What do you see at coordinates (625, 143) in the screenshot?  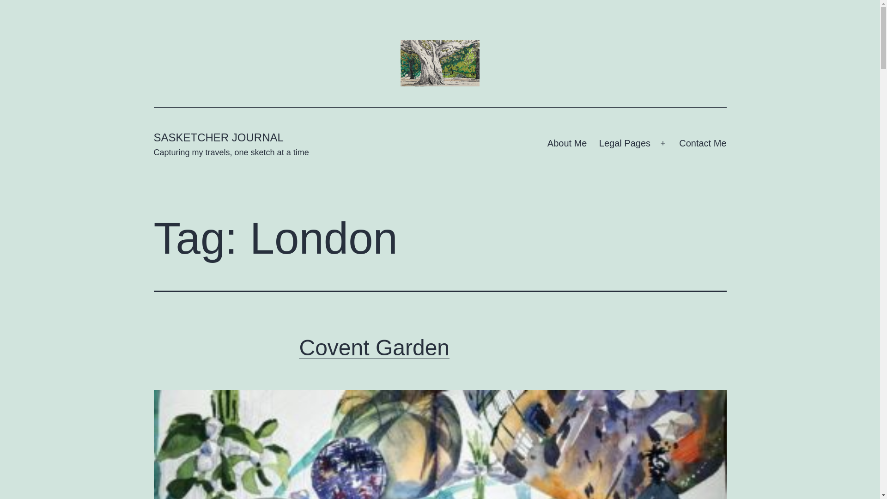 I see `Legal Pages` at bounding box center [625, 143].